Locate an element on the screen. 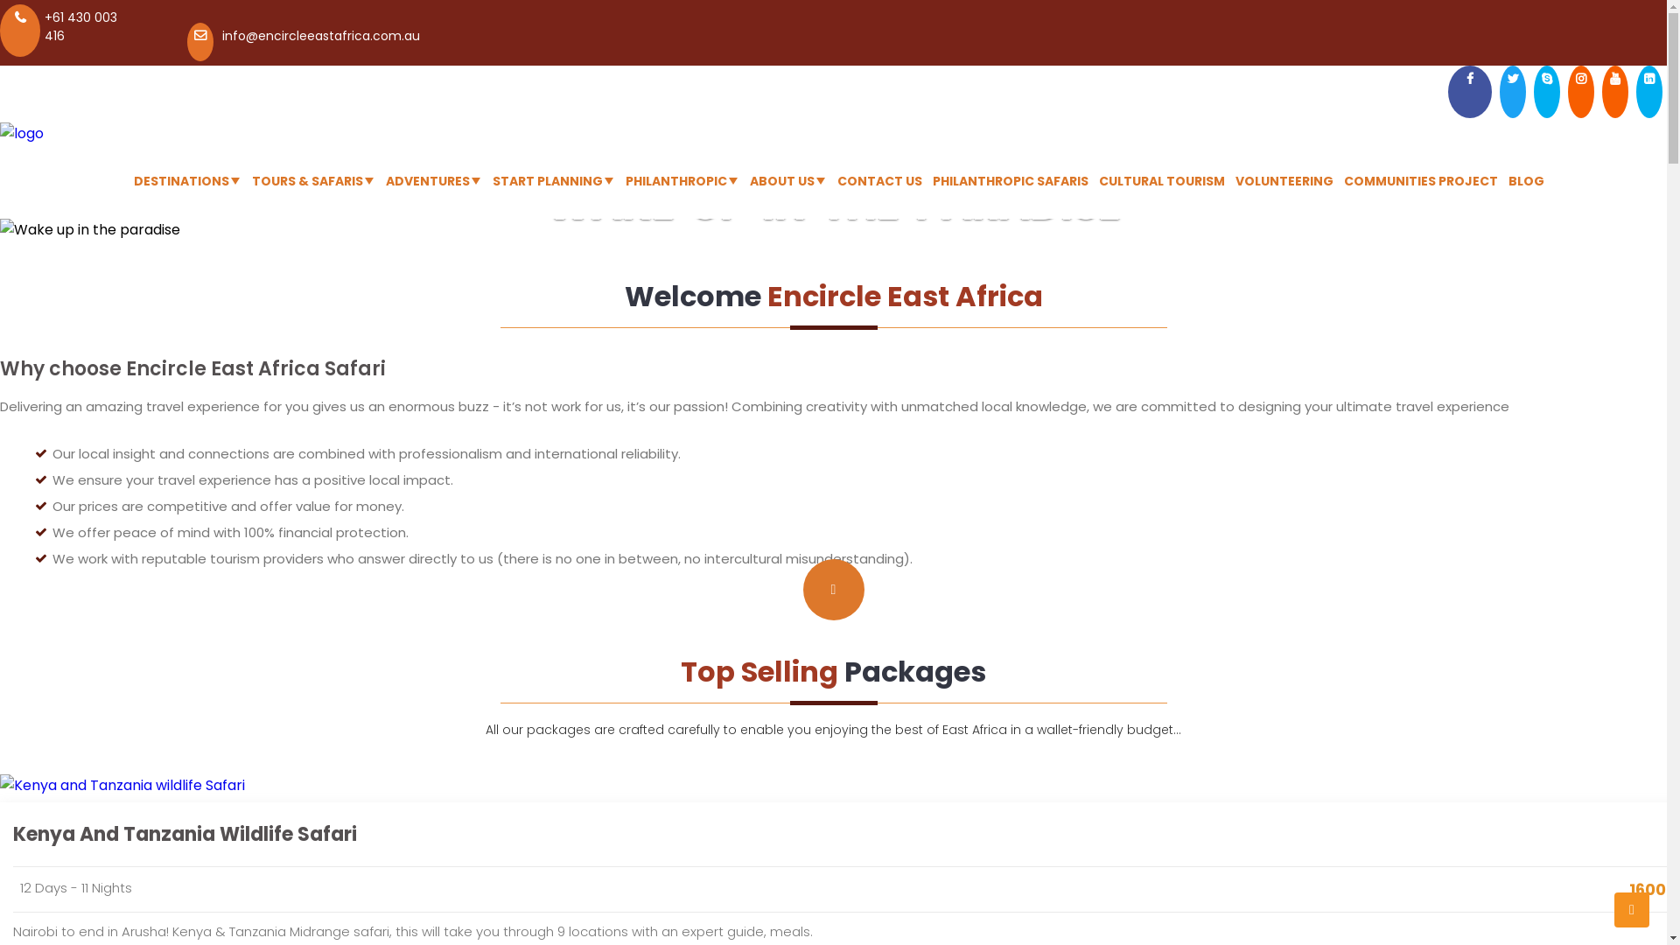  ADVENTURES is located at coordinates (427, 182).